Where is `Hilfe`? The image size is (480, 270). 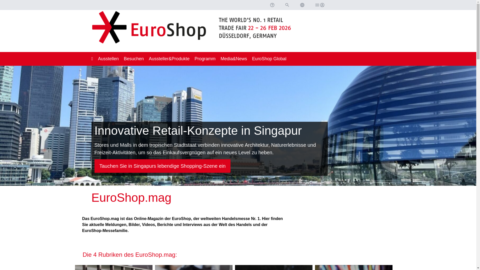
Hilfe is located at coordinates (272, 5).